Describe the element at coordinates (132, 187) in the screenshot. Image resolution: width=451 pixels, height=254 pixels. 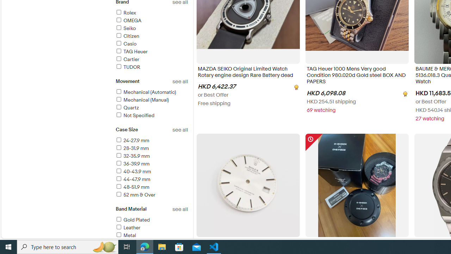
I see `48-51.9 mm` at that location.